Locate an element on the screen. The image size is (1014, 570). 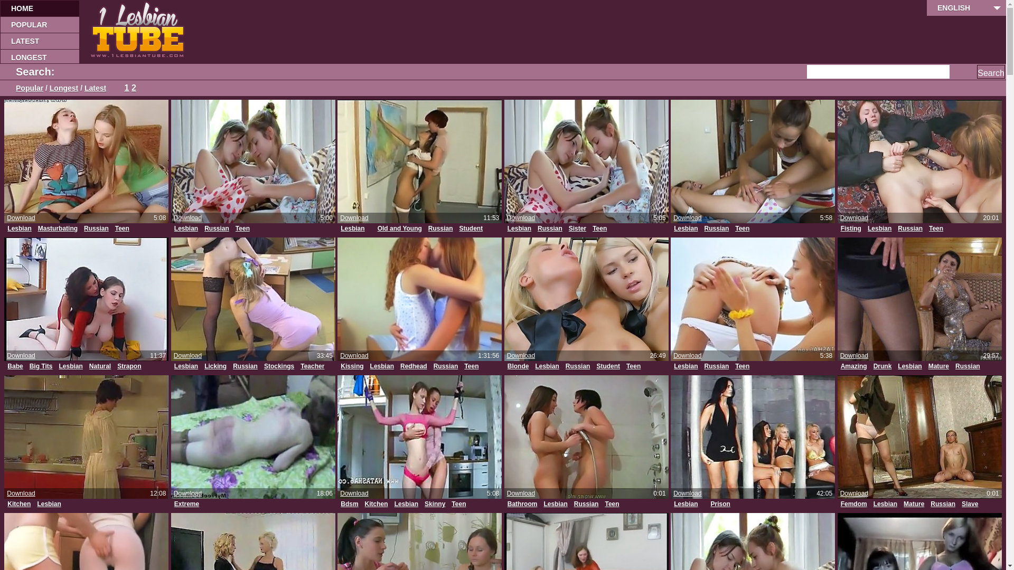
Lesbian is located at coordinates (686, 505).